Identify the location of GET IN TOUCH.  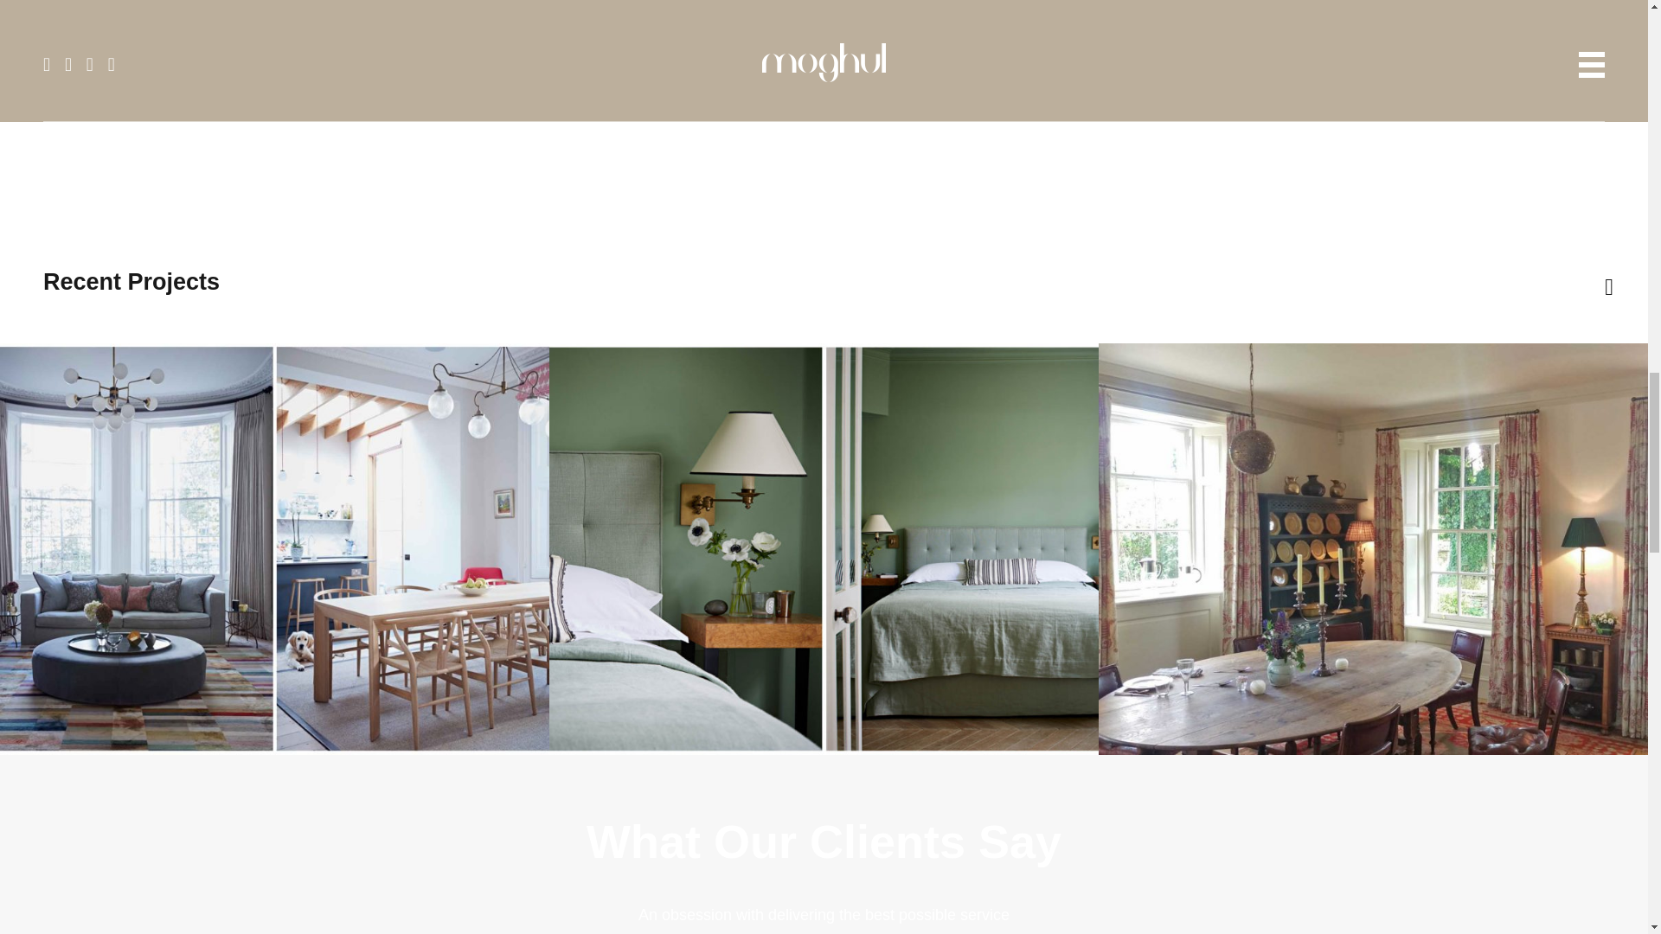
(822, 95).